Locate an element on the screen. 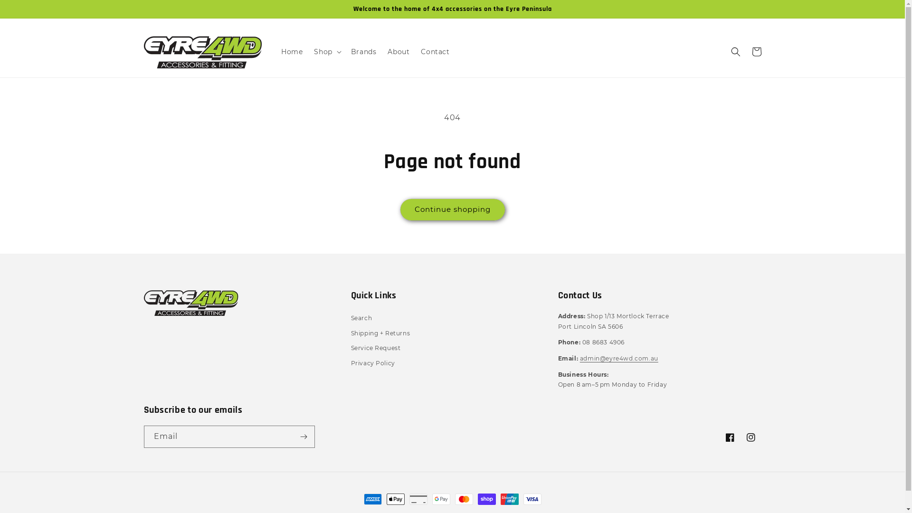 This screenshot has height=513, width=912. admin@eyre4wd.com.au is located at coordinates (619, 358).